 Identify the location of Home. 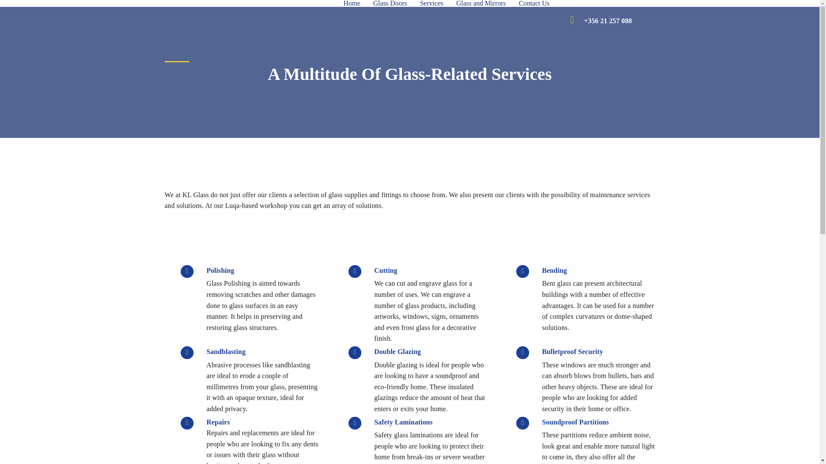
(352, 3).